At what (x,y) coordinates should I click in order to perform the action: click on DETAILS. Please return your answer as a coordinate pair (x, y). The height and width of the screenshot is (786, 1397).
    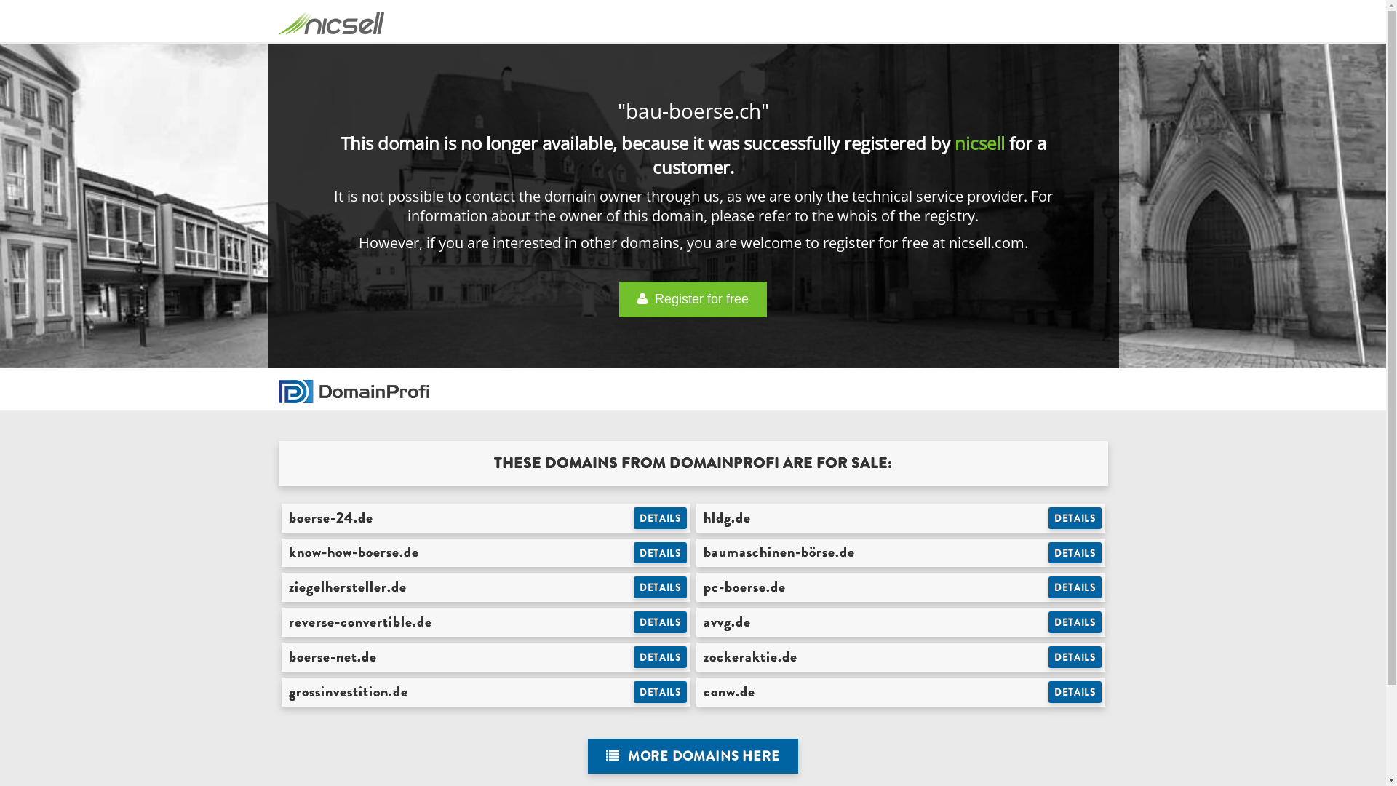
    Looking at the image, I should click on (661, 622).